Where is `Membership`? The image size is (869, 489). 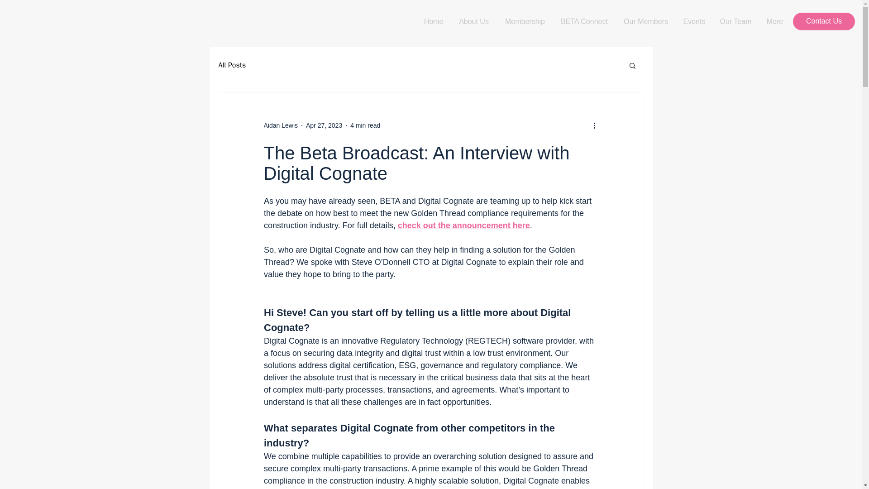 Membership is located at coordinates (525, 22).